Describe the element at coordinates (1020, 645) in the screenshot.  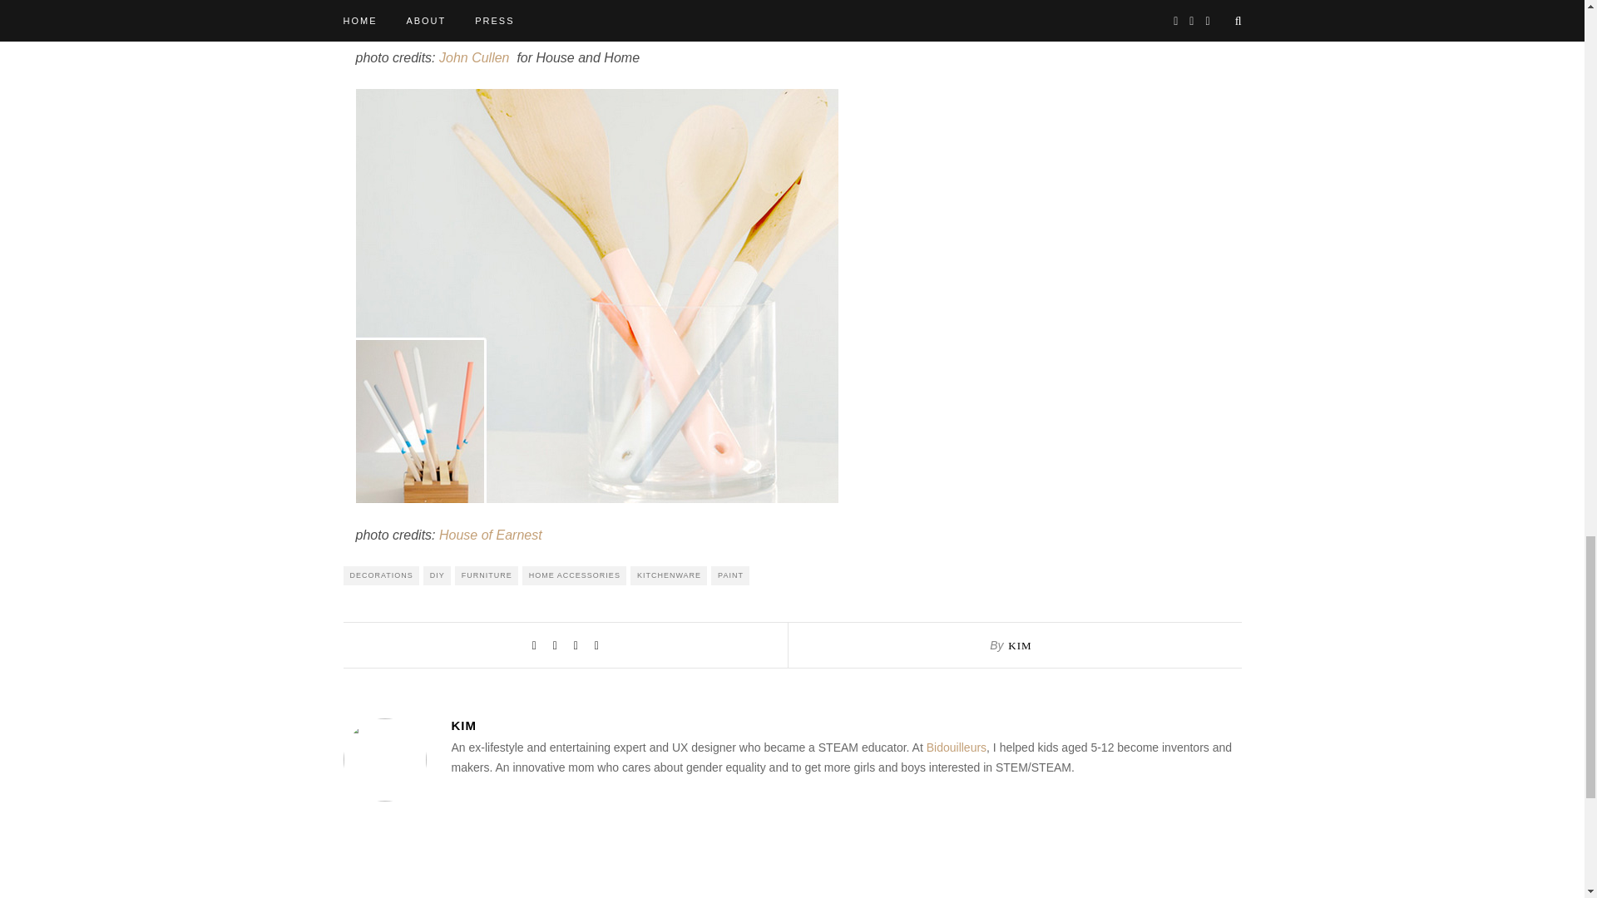
I see `KIM` at that location.